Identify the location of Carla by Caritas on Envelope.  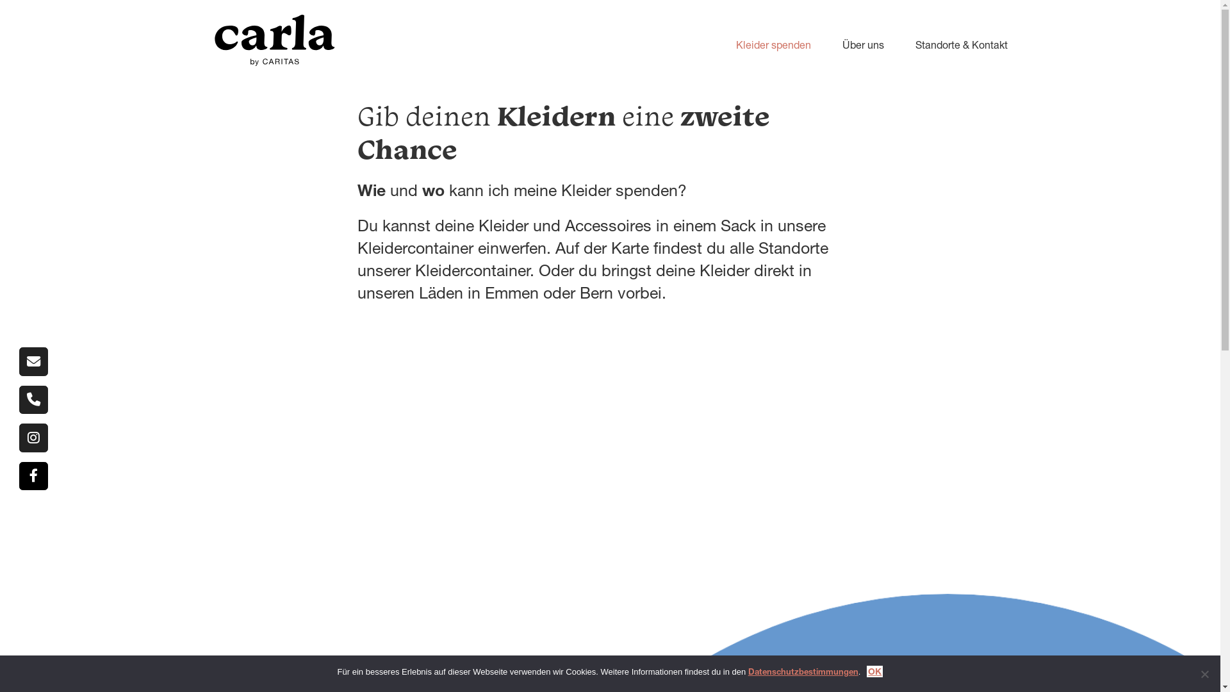
(33, 361).